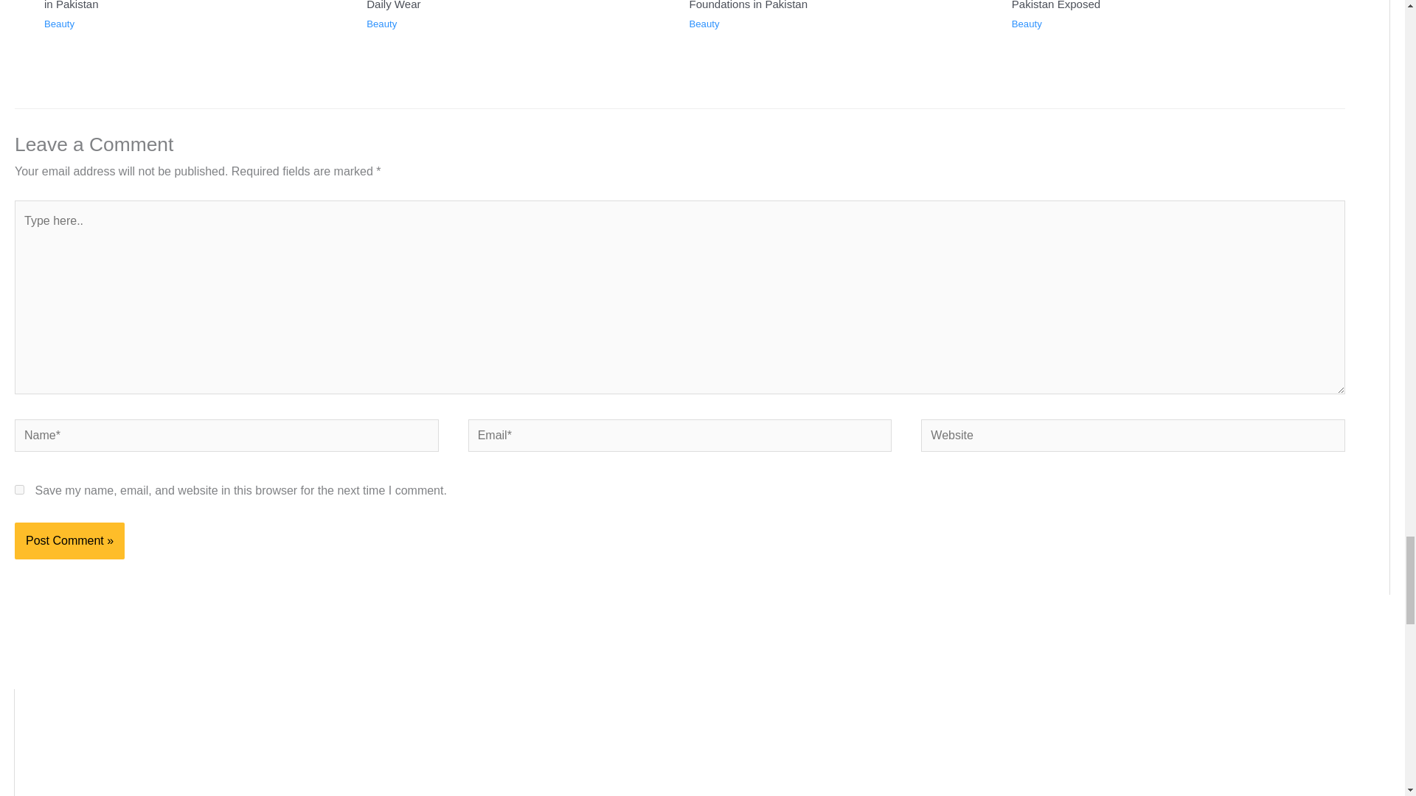 This screenshot has width=1416, height=796. What do you see at coordinates (19, 489) in the screenshot?
I see `yes` at bounding box center [19, 489].